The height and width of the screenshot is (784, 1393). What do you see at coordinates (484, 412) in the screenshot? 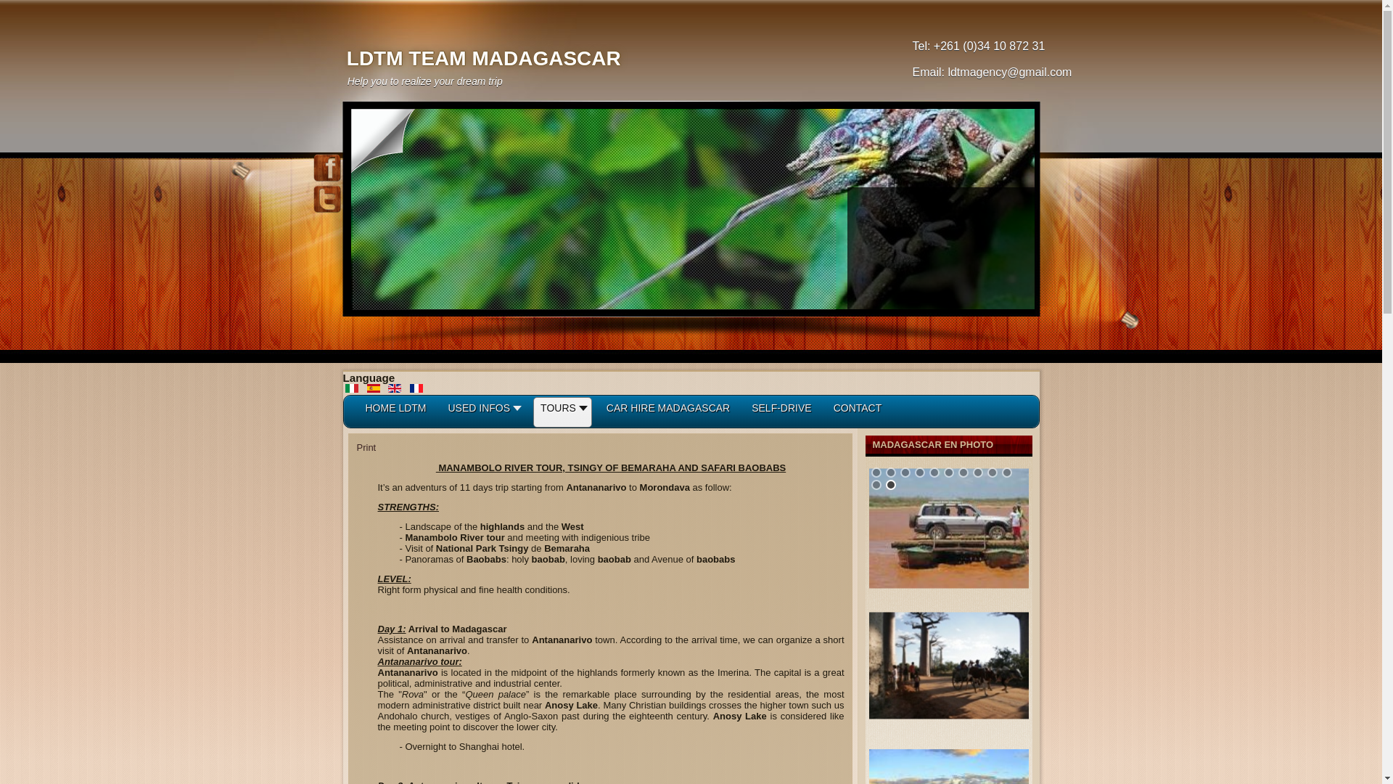
I see `USED INFOS` at bounding box center [484, 412].